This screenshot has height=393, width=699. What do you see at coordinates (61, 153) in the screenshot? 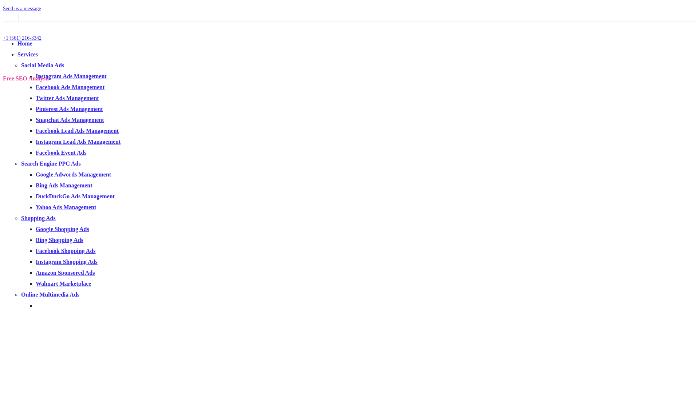
I see `Facebook Event Ads` at bounding box center [61, 153].